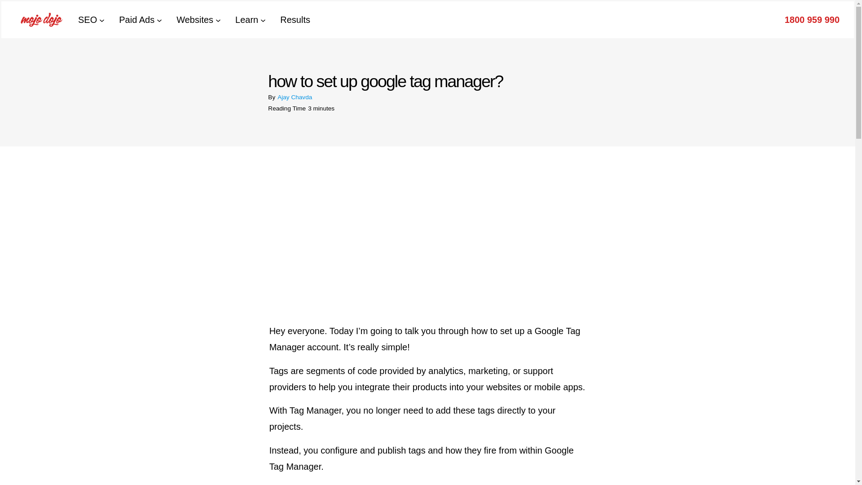  What do you see at coordinates (136, 19) in the screenshot?
I see `Paid Ads` at bounding box center [136, 19].